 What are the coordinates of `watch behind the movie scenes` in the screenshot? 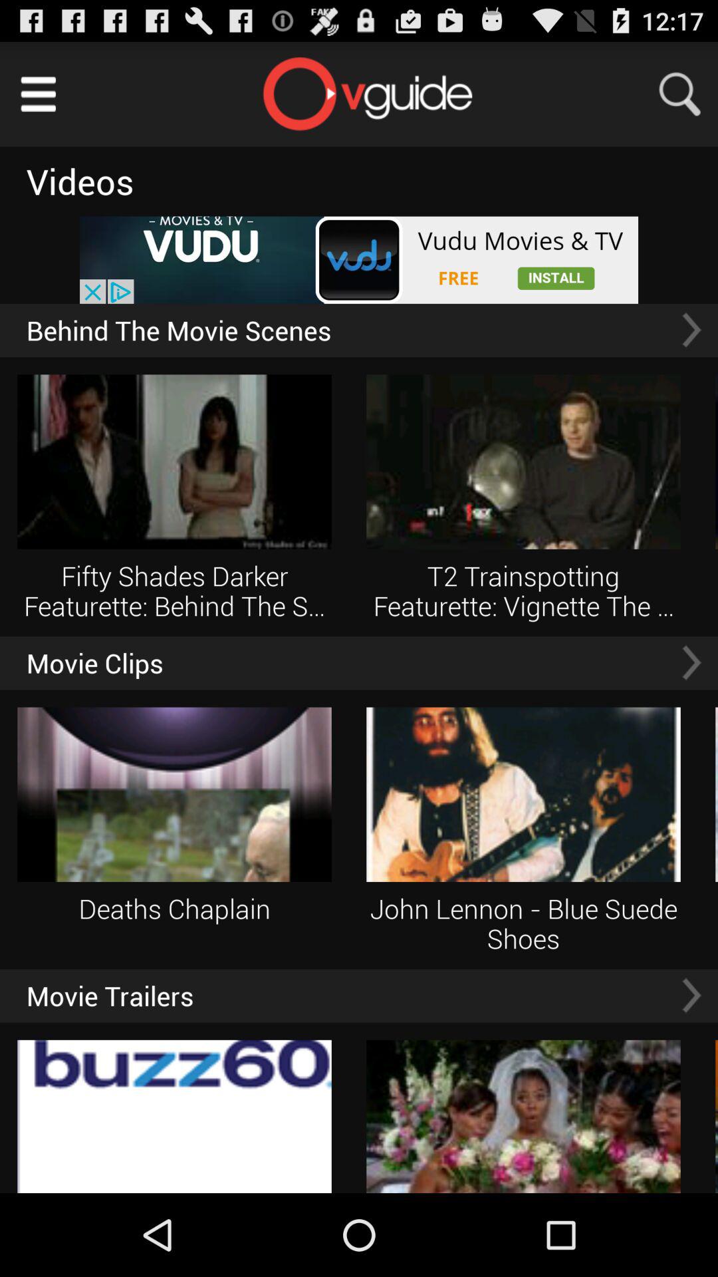 It's located at (691, 330).